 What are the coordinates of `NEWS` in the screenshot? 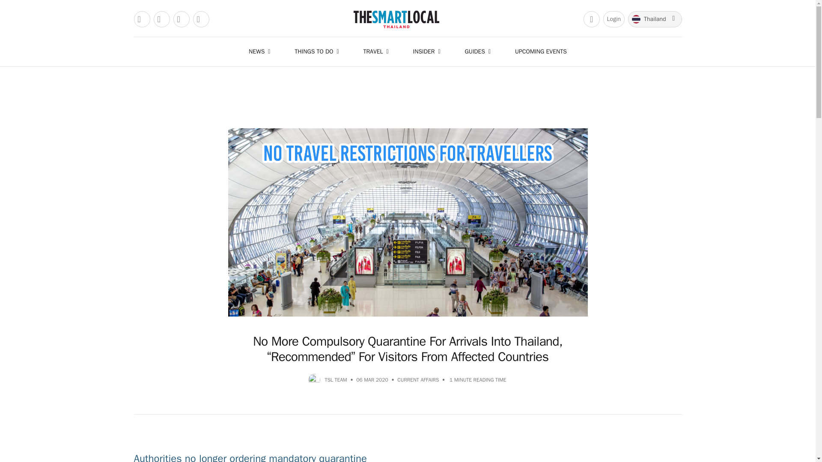 It's located at (261, 51).